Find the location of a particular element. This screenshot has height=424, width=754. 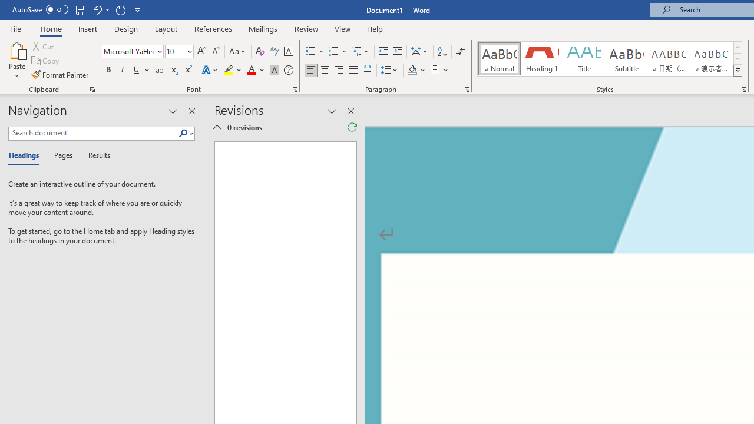

Undo Paragraph Alignment is located at coordinates (97, 9).